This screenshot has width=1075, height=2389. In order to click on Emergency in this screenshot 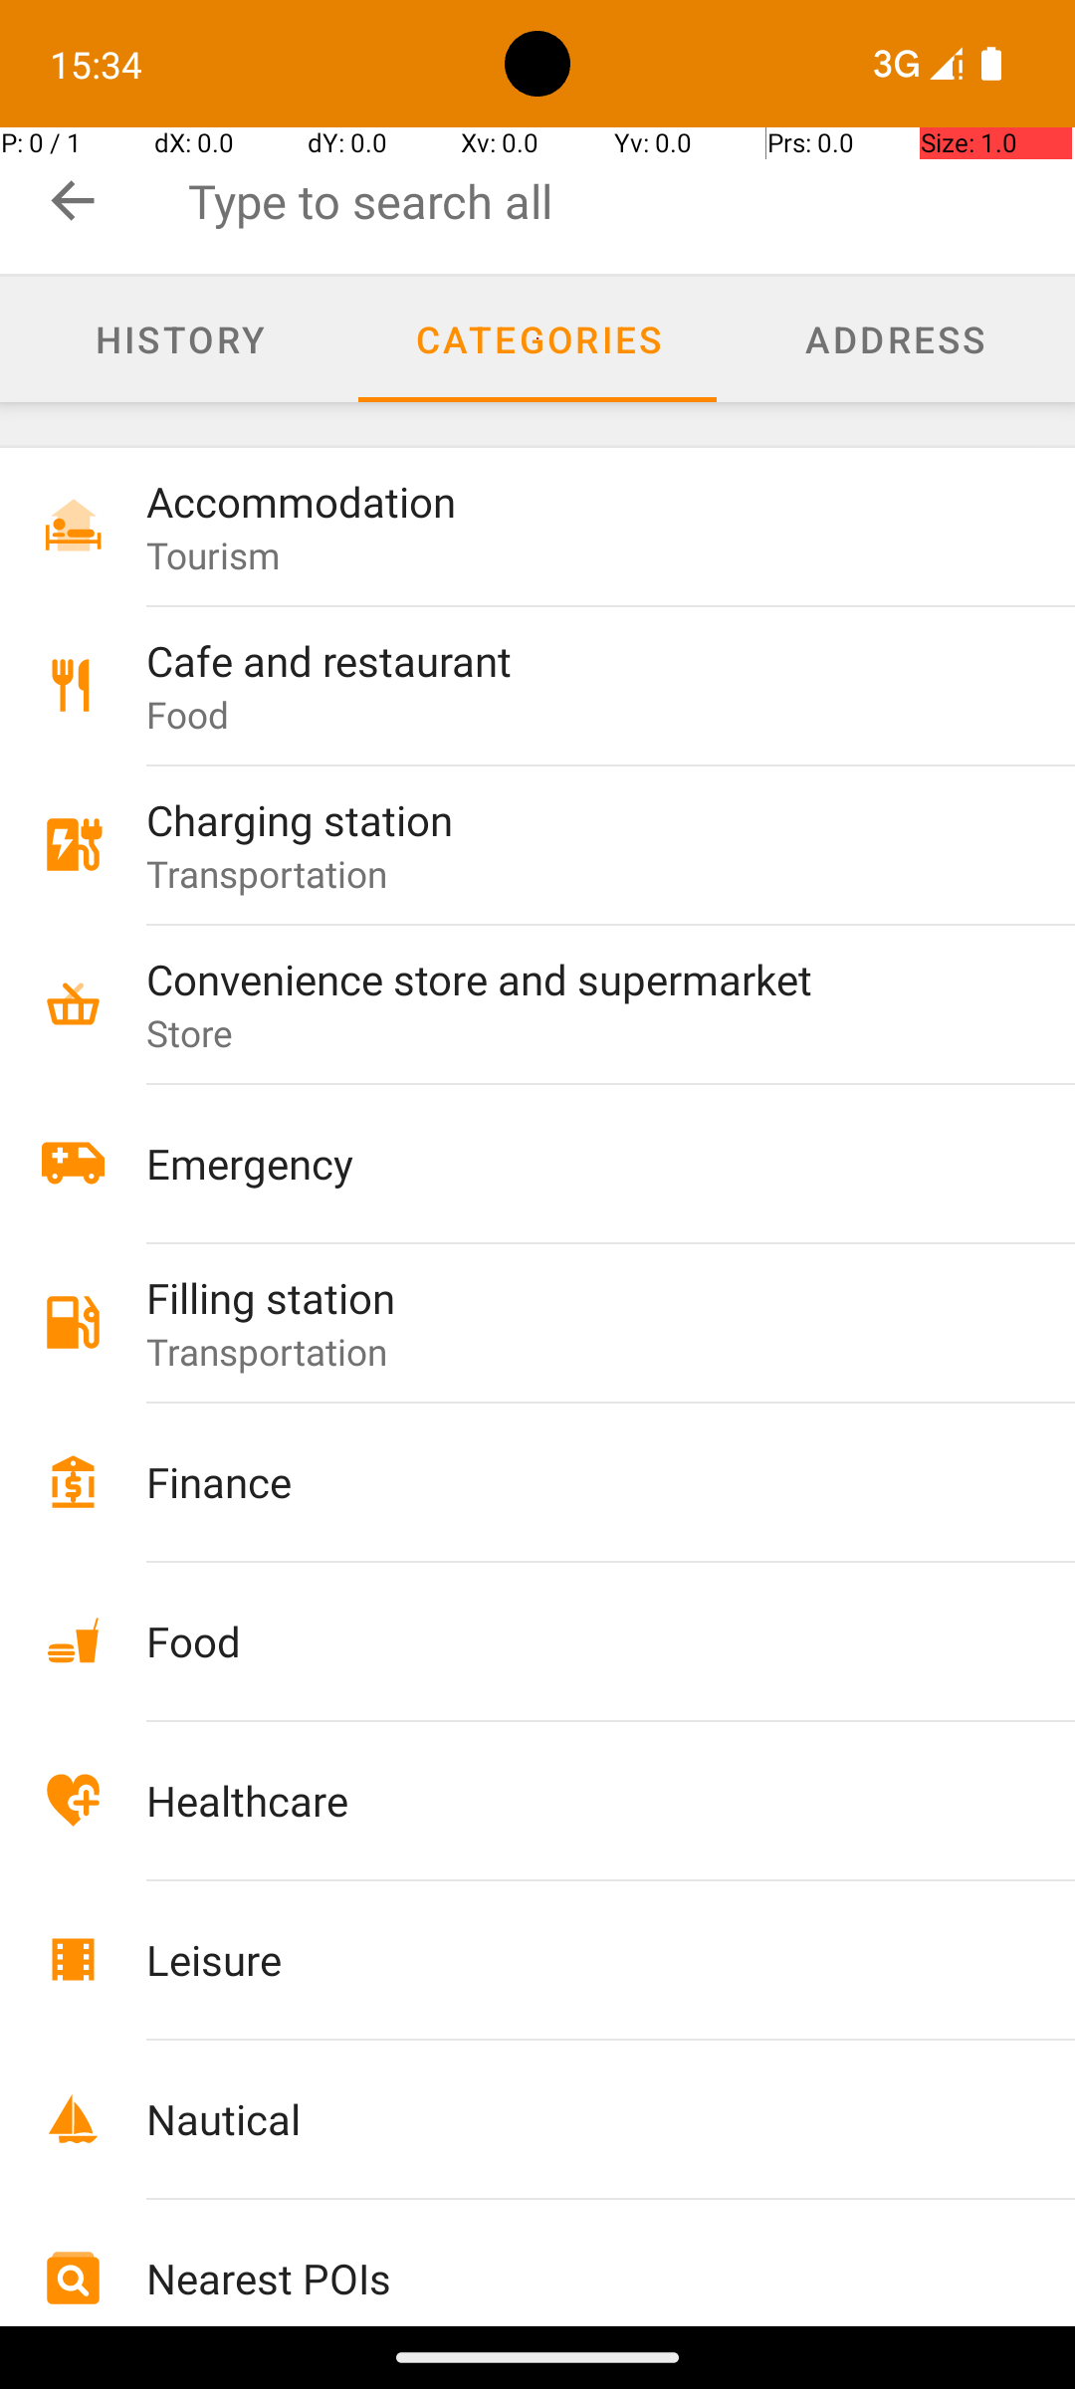, I will do `click(569, 1163)`.